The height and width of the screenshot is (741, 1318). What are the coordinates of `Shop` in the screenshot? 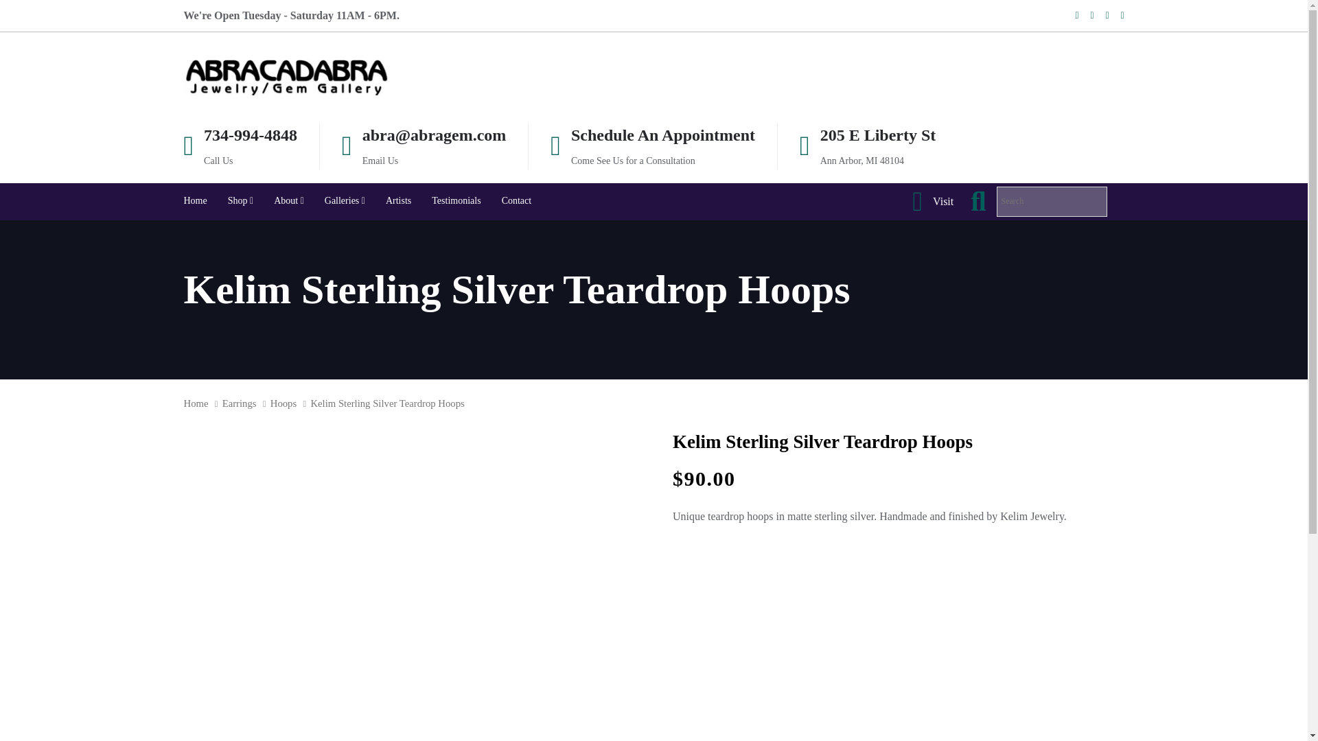 It's located at (240, 201).